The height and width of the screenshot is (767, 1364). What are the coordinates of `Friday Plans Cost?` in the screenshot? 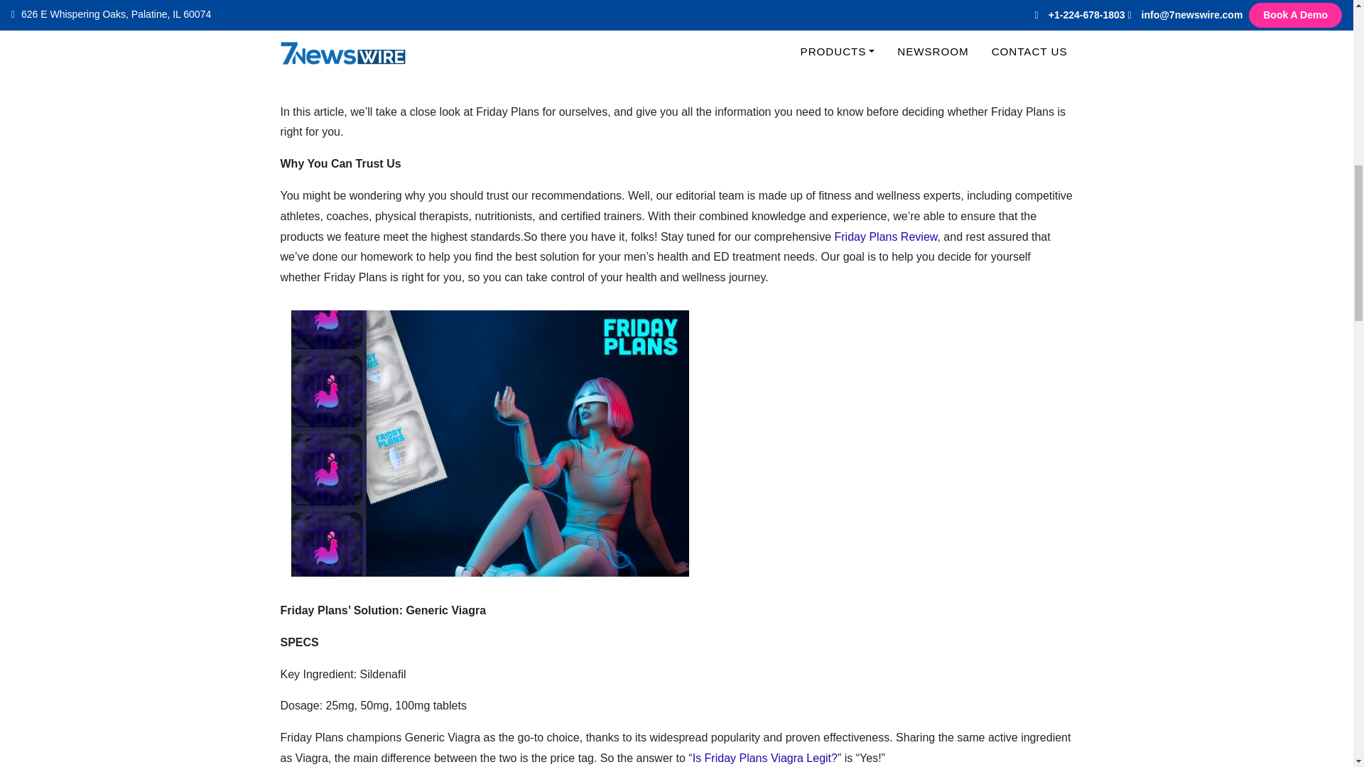 It's located at (669, 48).